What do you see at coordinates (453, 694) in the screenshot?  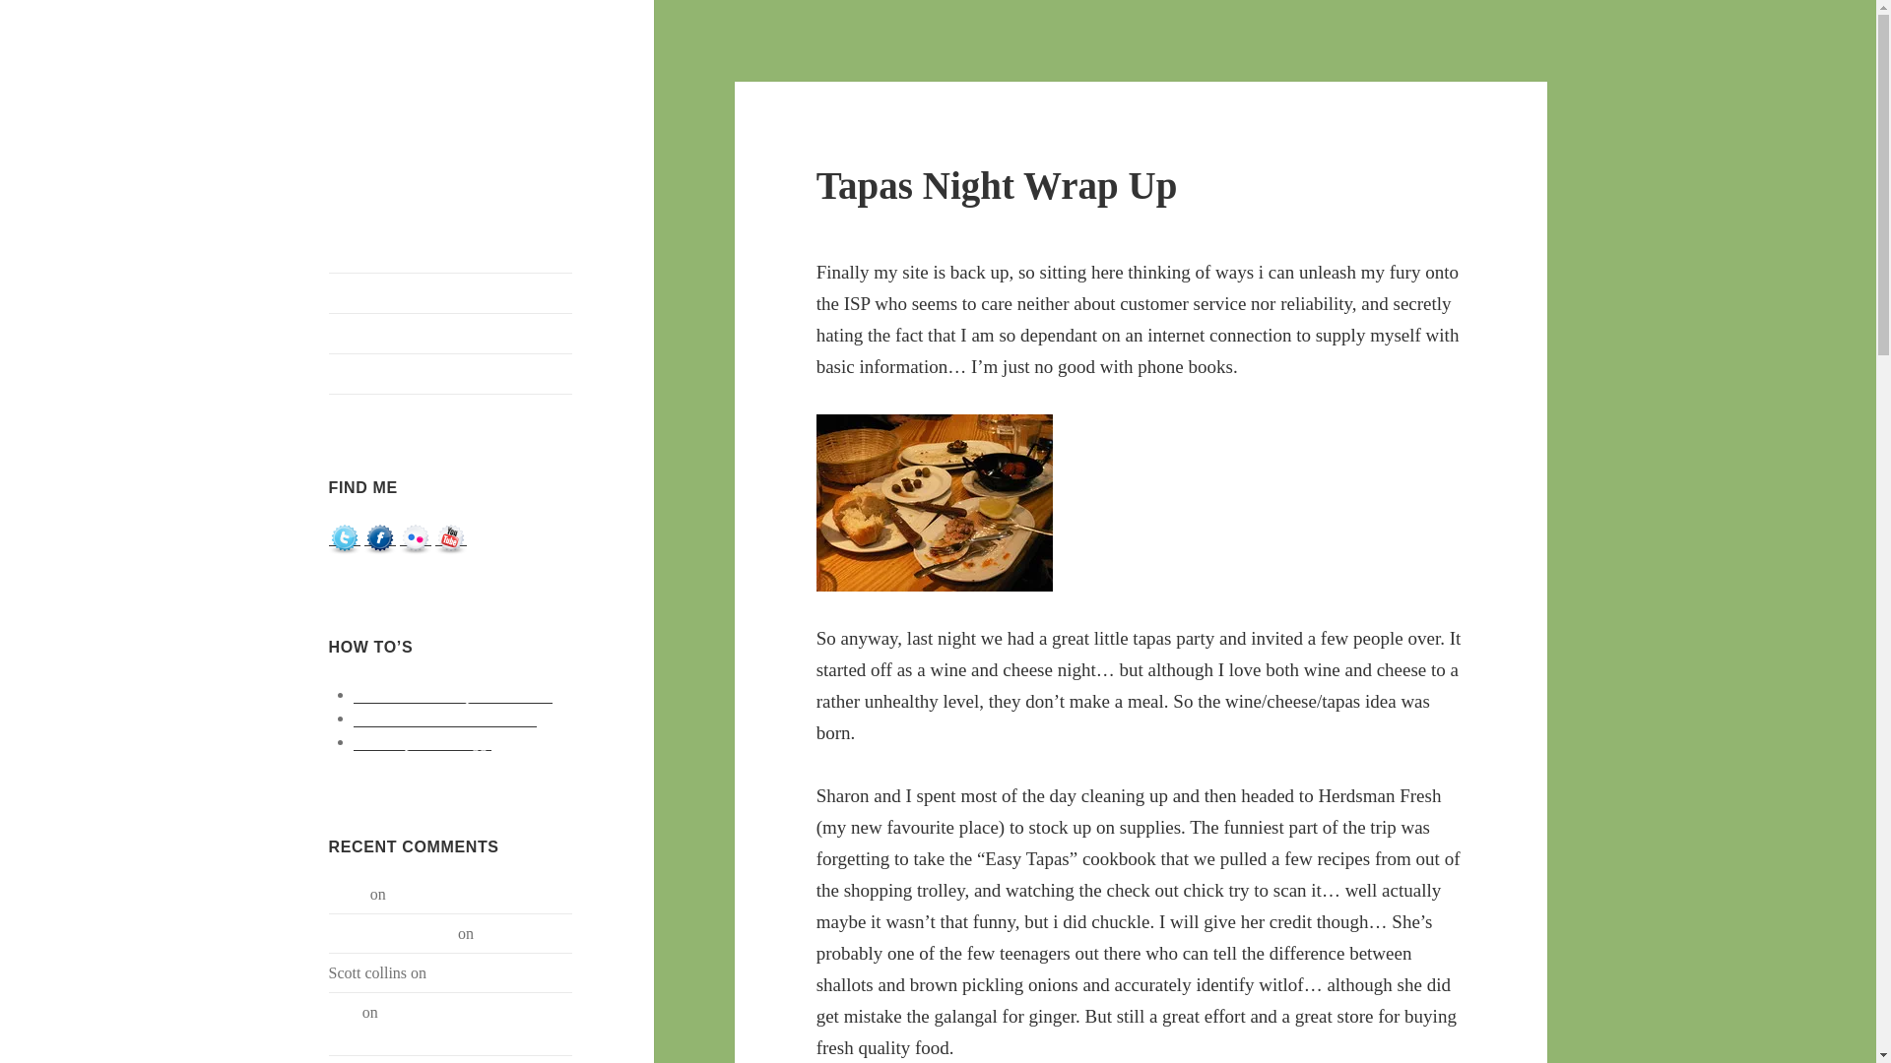 I see `How to make Arepa con Huevo` at bounding box center [453, 694].